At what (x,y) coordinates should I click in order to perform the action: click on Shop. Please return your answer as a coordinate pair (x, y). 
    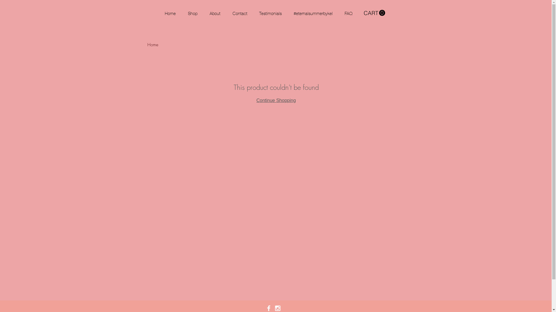
    Looking at the image, I should click on (198, 13).